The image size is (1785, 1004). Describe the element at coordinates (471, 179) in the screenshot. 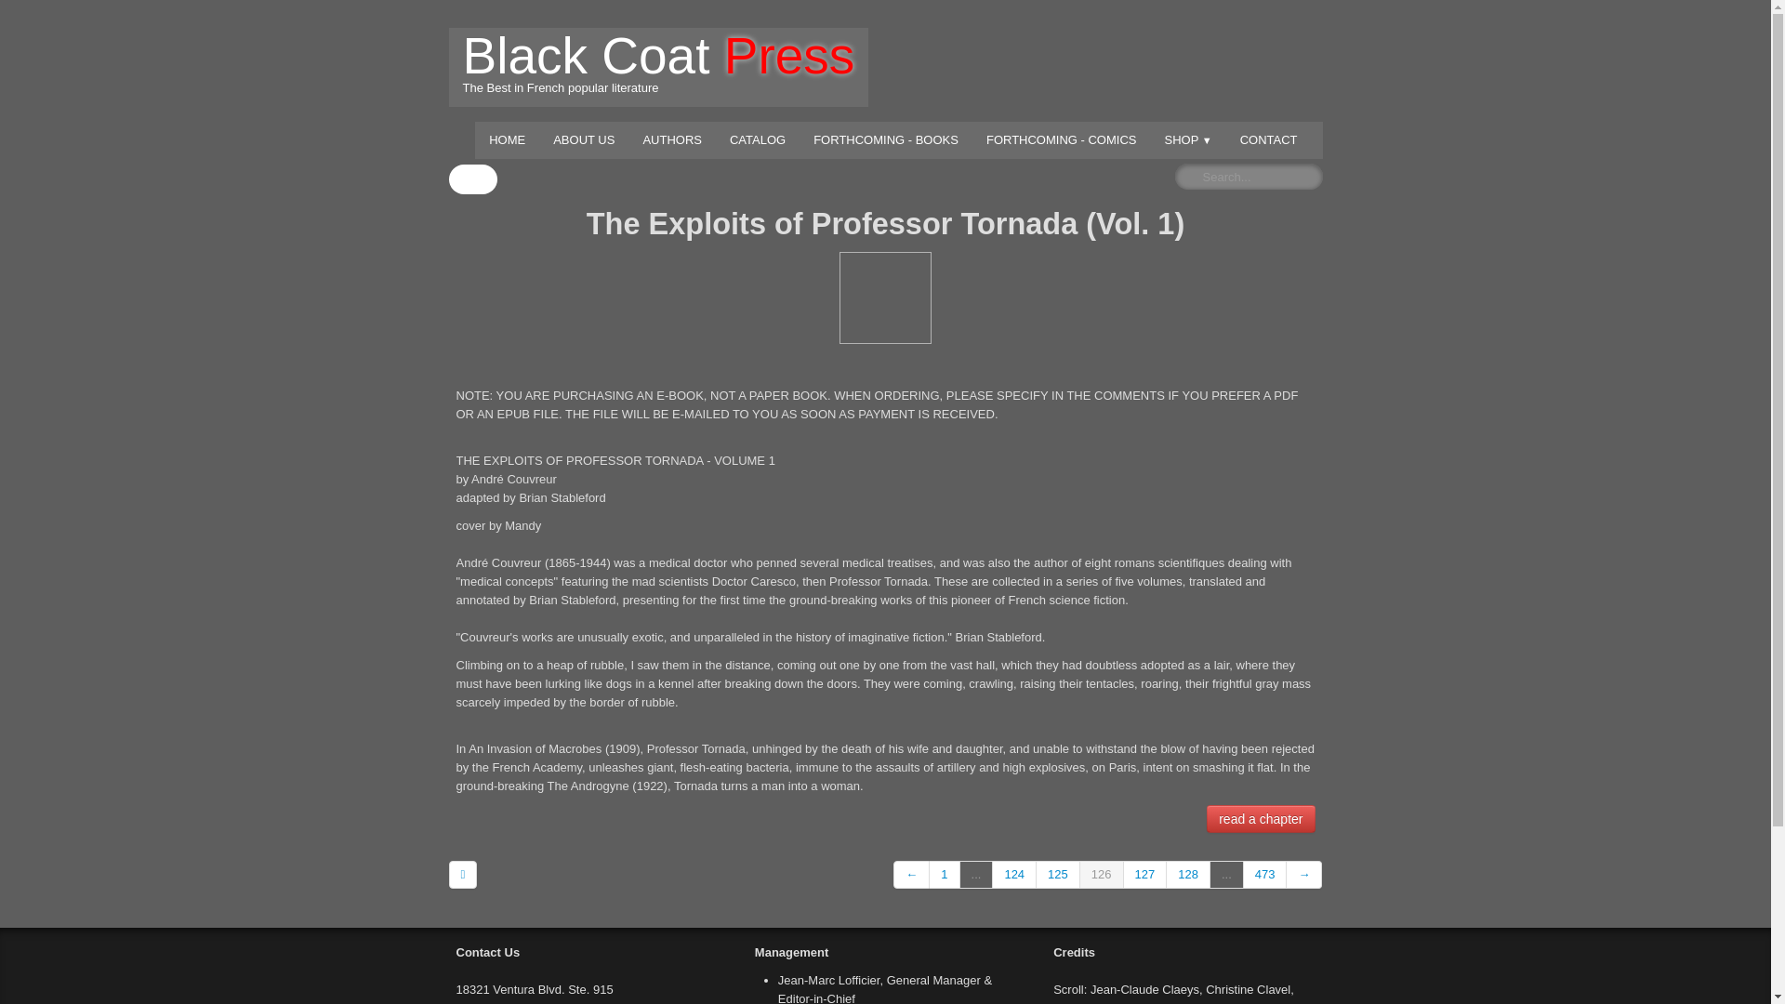

I see `127` at that location.